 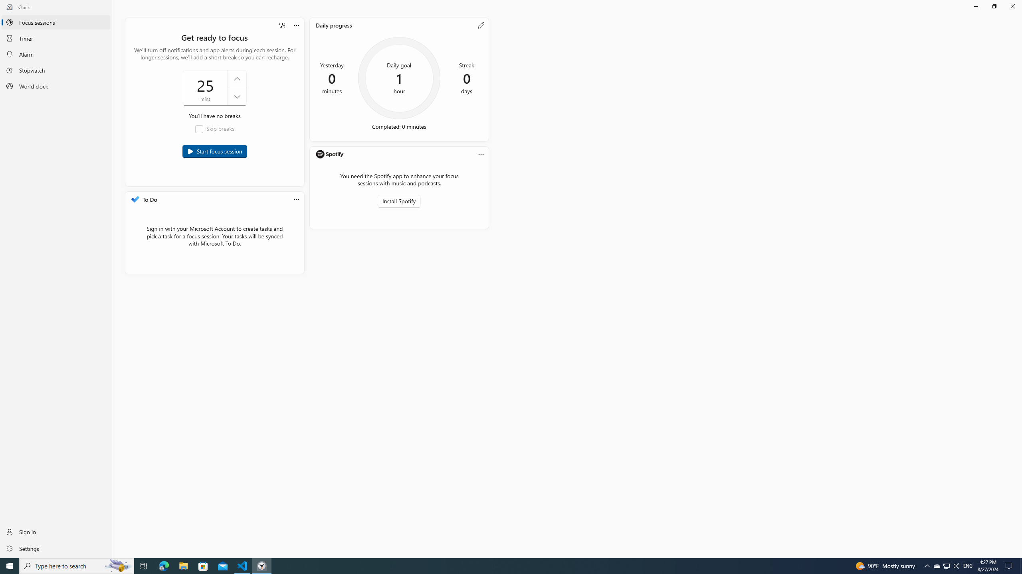 What do you see at coordinates (56, 532) in the screenshot?
I see `Sign in` at bounding box center [56, 532].